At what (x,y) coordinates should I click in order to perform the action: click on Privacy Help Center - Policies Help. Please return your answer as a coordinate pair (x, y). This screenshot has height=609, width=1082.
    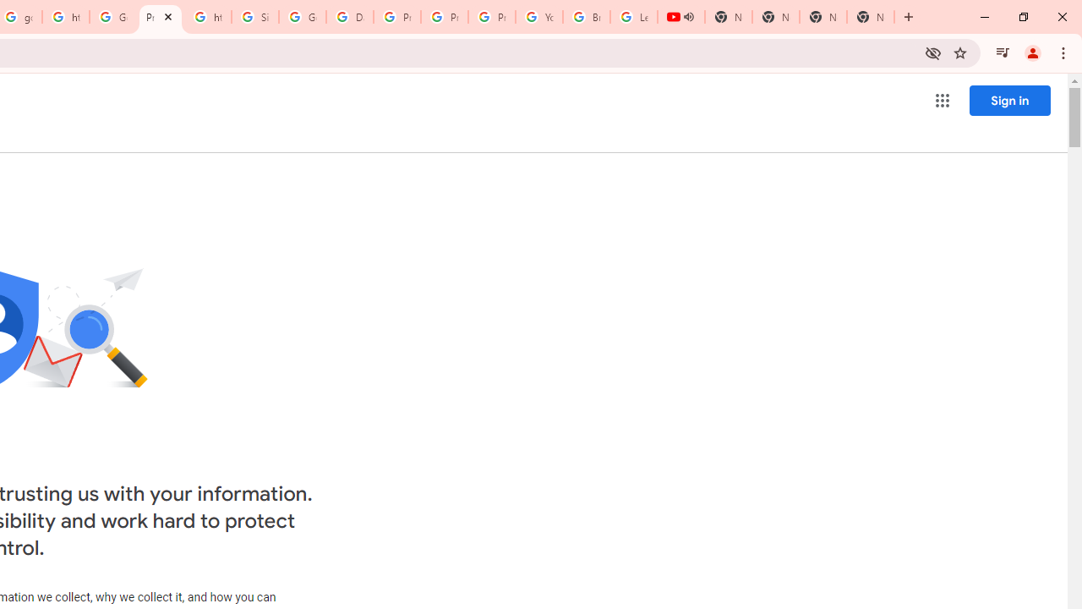
    Looking at the image, I should click on (396, 17).